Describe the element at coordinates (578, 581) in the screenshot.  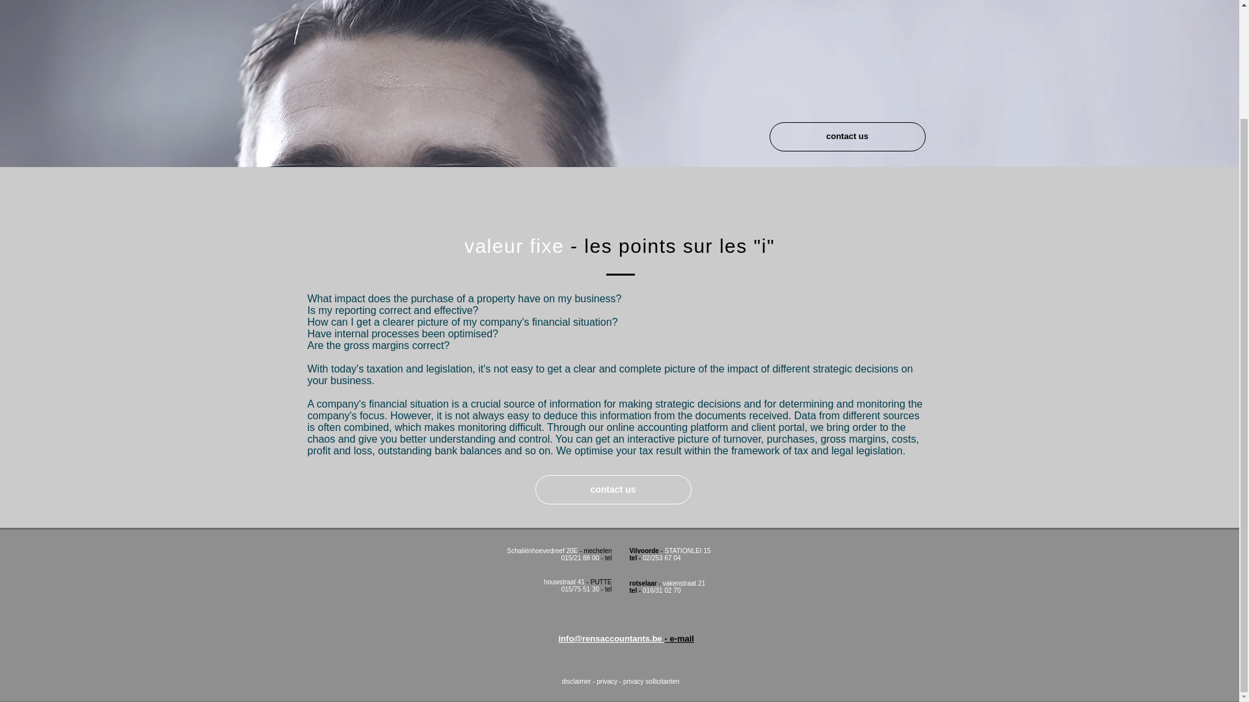
I see `houwstraat 41 - PUTTE` at that location.